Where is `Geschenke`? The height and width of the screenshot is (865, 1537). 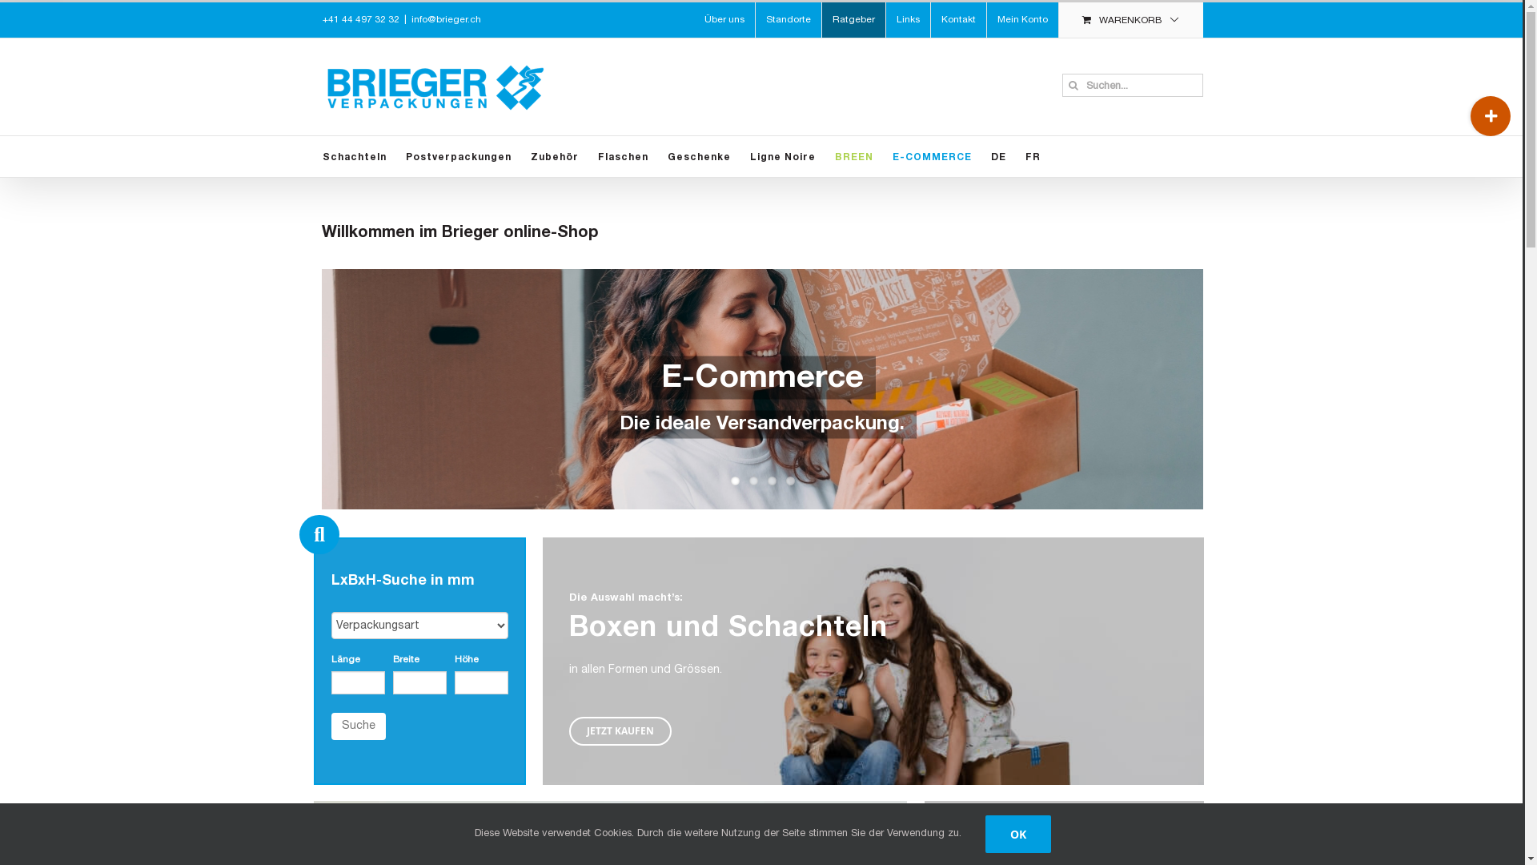
Geschenke is located at coordinates (700, 157).